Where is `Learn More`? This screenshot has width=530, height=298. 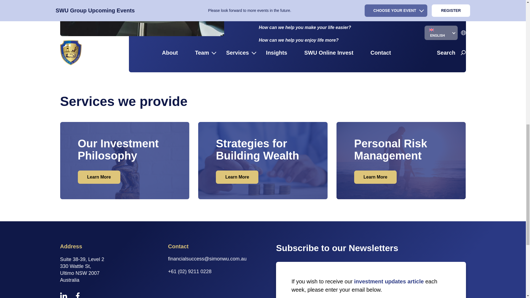 Learn More is located at coordinates (99, 177).